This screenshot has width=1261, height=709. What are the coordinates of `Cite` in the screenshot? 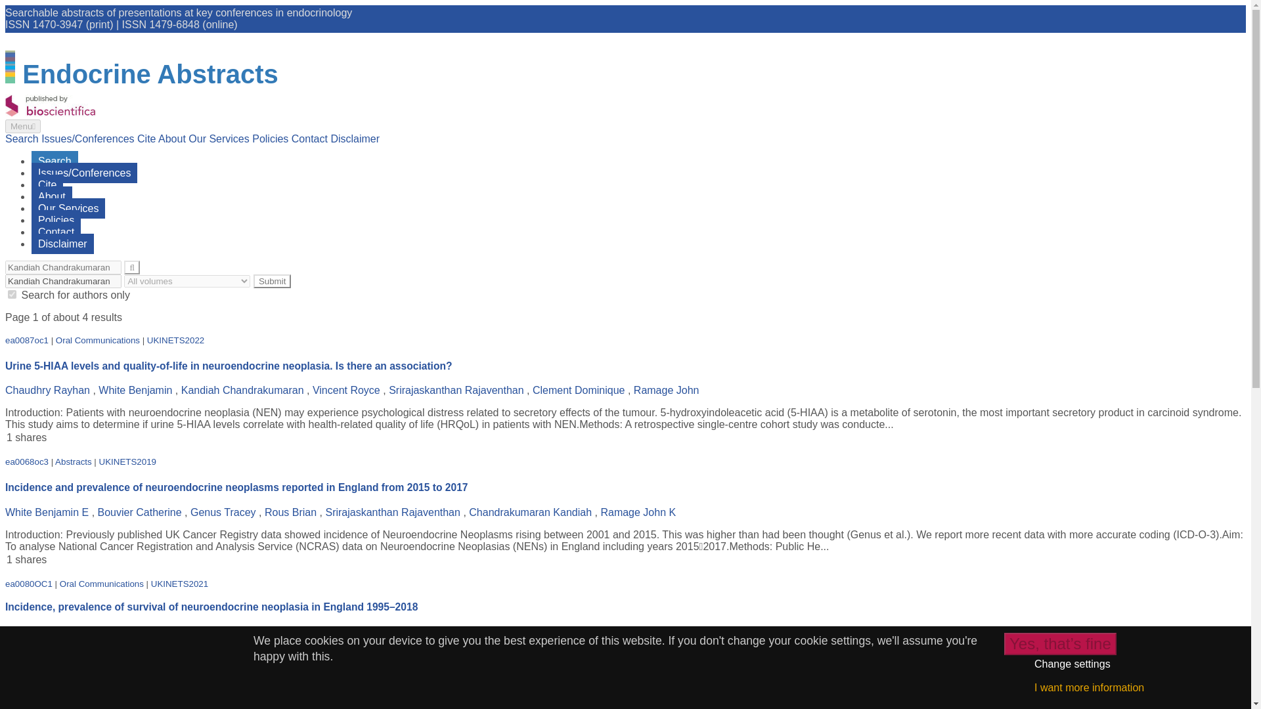 It's located at (47, 184).